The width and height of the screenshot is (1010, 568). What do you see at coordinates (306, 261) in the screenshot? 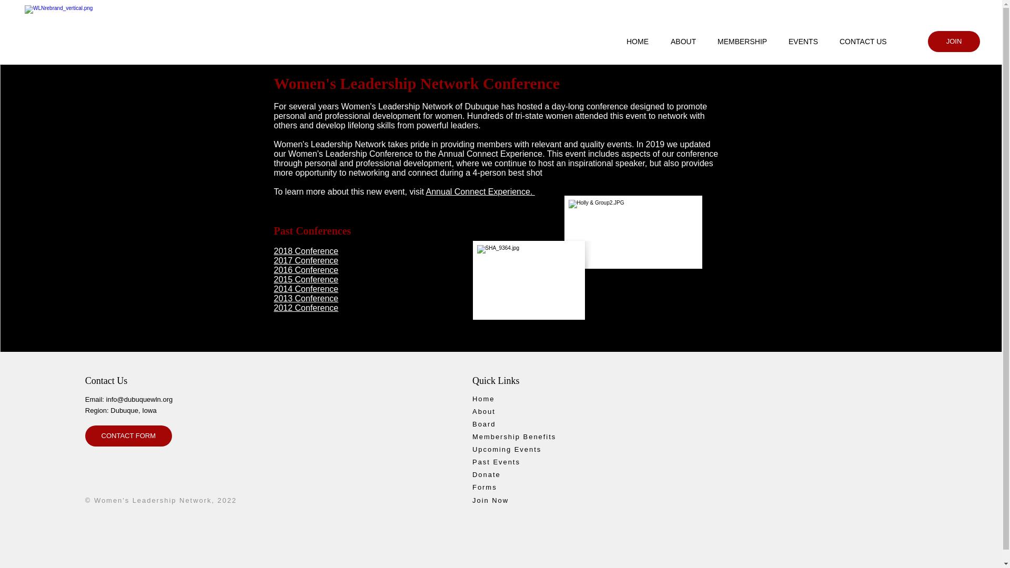
I see `2017 Conference` at bounding box center [306, 261].